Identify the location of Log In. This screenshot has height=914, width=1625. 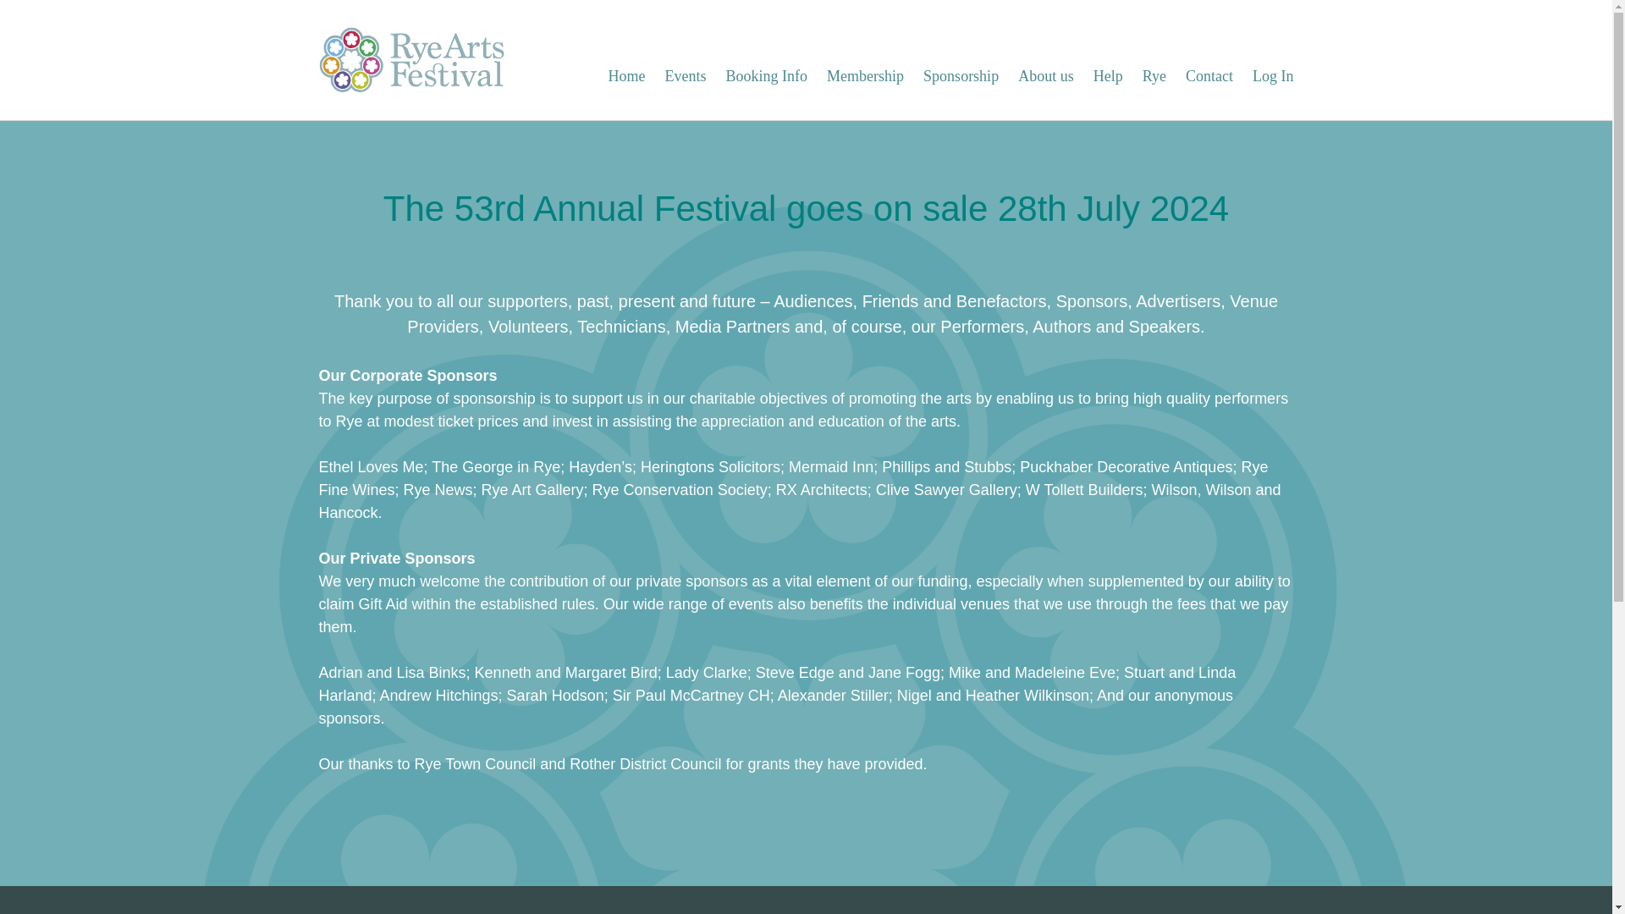
(1273, 76).